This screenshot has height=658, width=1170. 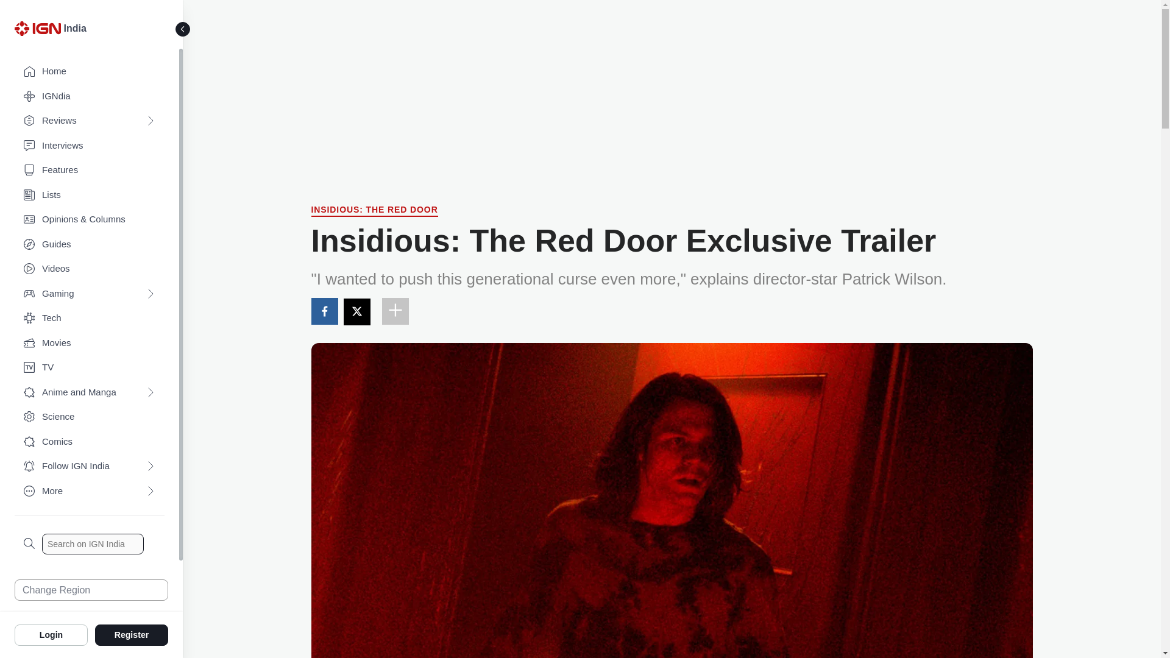 What do you see at coordinates (183, 29) in the screenshot?
I see `Toggle Sidebar` at bounding box center [183, 29].